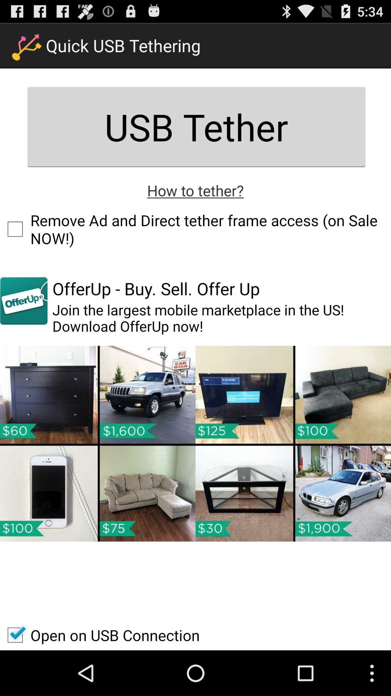  What do you see at coordinates (195, 229) in the screenshot?
I see `turn off remove ad and icon` at bounding box center [195, 229].